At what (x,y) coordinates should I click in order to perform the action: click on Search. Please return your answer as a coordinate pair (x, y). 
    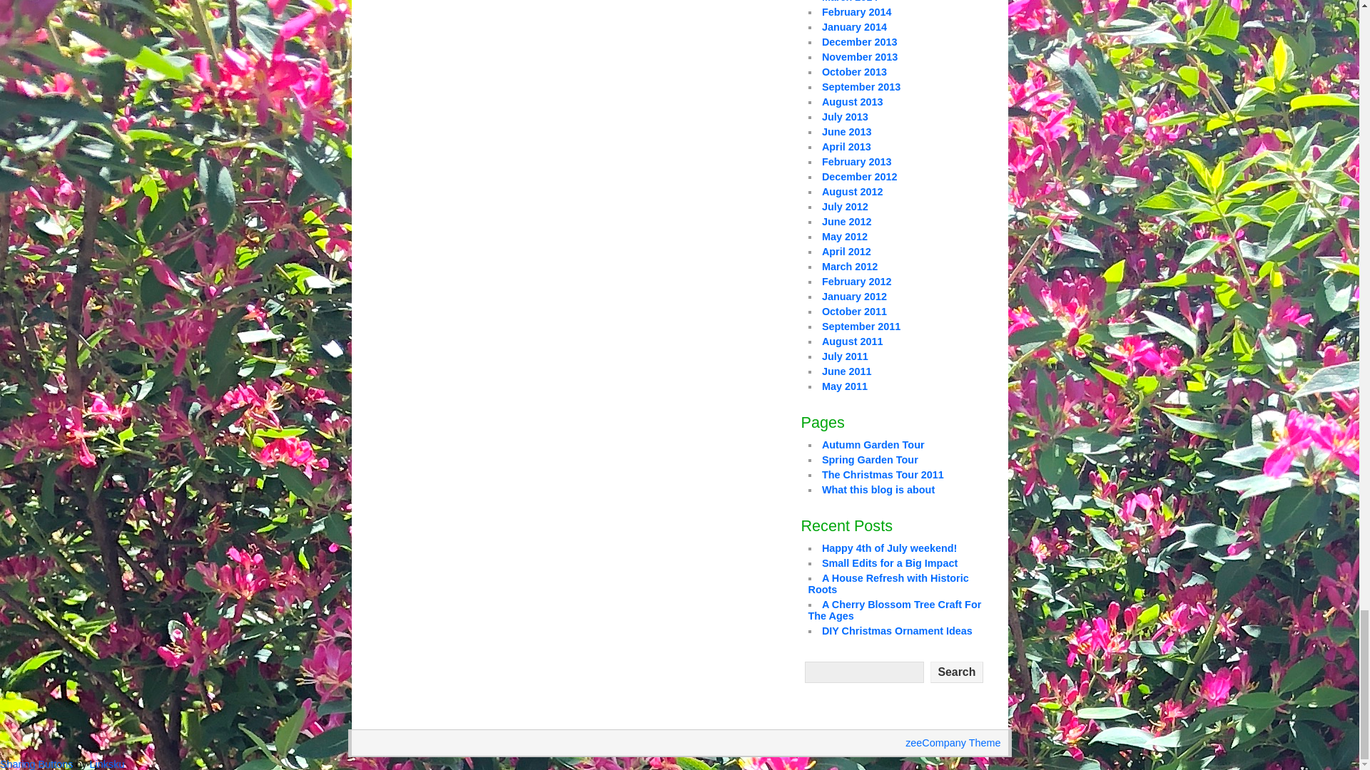
    Looking at the image, I should click on (956, 672).